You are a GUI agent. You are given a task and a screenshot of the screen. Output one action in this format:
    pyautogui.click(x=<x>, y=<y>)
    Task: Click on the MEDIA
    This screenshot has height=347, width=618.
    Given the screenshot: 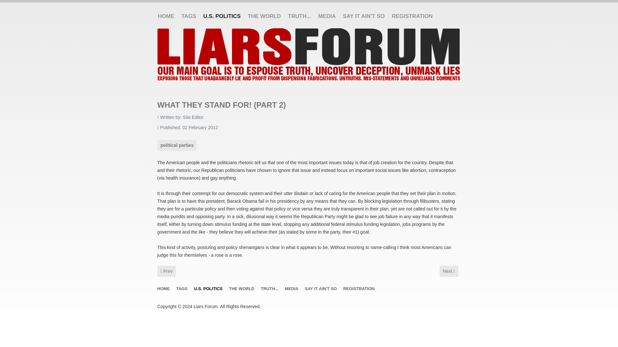 What is the action you would take?
    pyautogui.click(x=365, y=16)
    